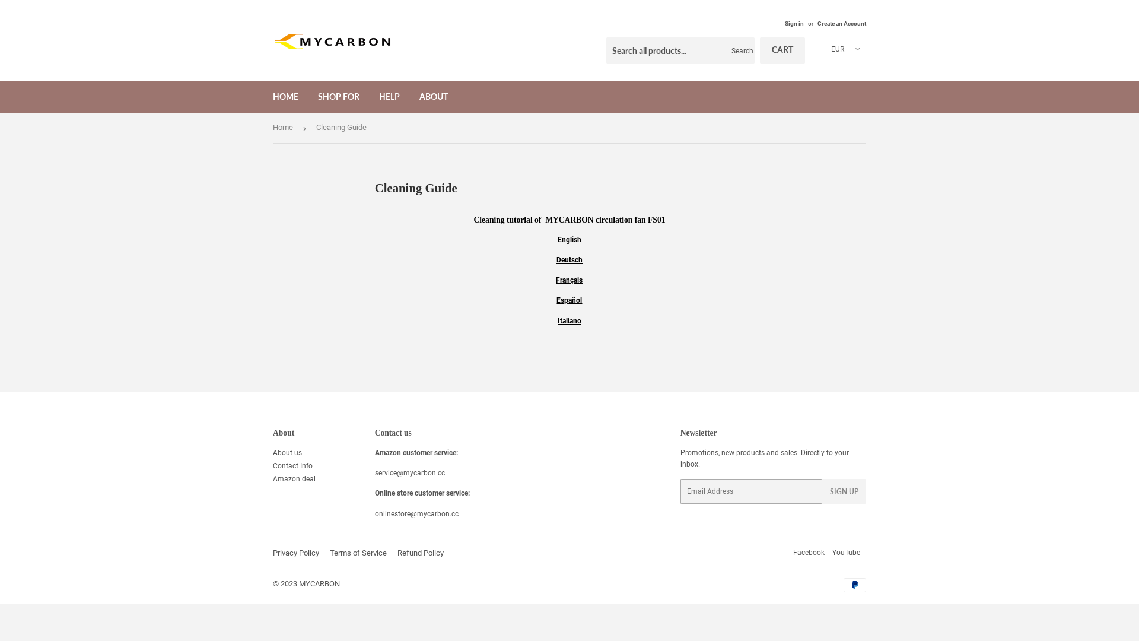  I want to click on Sign in, so click(794, 24).